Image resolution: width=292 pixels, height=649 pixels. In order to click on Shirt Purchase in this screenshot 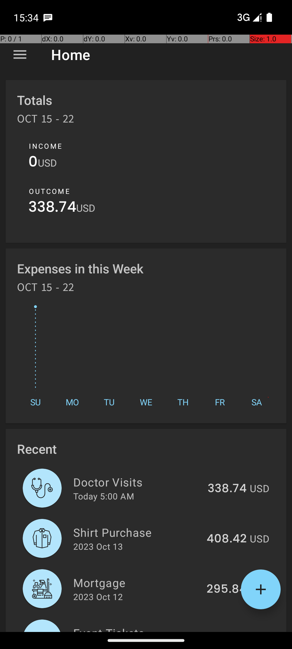, I will do `click(137, 532)`.